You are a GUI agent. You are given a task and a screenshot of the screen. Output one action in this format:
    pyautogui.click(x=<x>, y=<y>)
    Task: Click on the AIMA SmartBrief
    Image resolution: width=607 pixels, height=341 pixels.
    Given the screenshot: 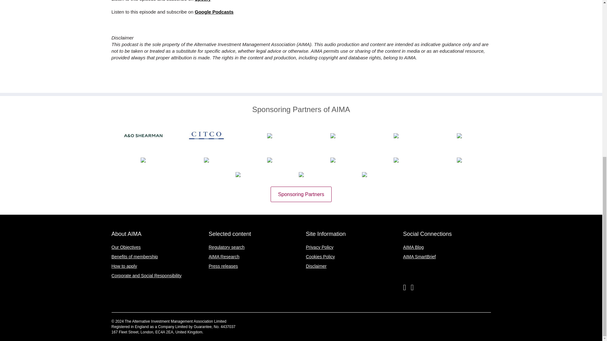 What is the action you would take?
    pyautogui.click(x=419, y=256)
    